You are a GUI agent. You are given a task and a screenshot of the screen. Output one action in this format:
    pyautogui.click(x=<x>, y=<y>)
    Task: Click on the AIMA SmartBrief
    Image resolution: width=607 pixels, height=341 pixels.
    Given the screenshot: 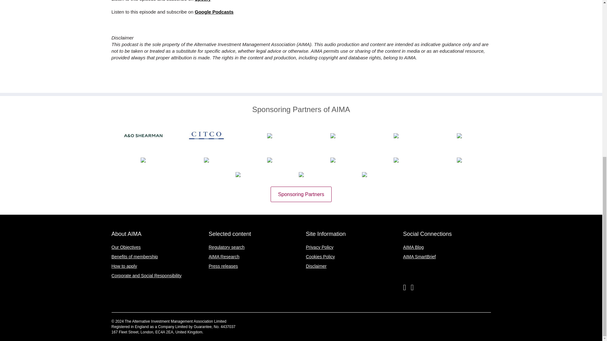 What is the action you would take?
    pyautogui.click(x=419, y=256)
    